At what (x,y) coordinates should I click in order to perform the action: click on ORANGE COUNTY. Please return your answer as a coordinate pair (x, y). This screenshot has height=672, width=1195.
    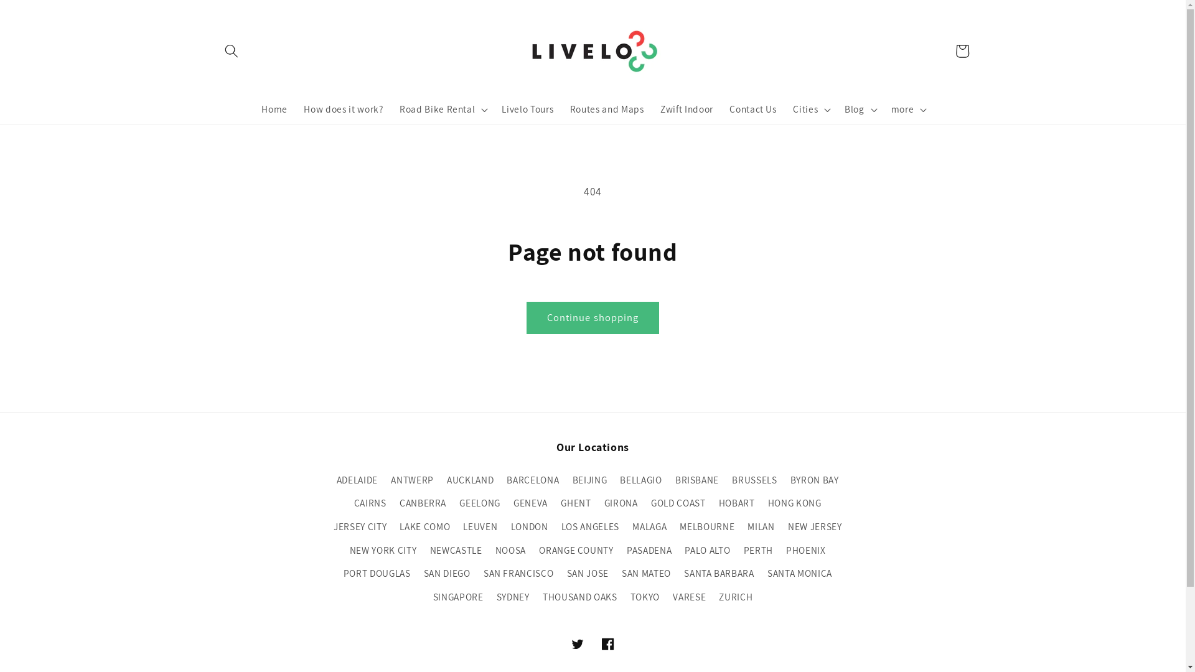
    Looking at the image, I should click on (576, 550).